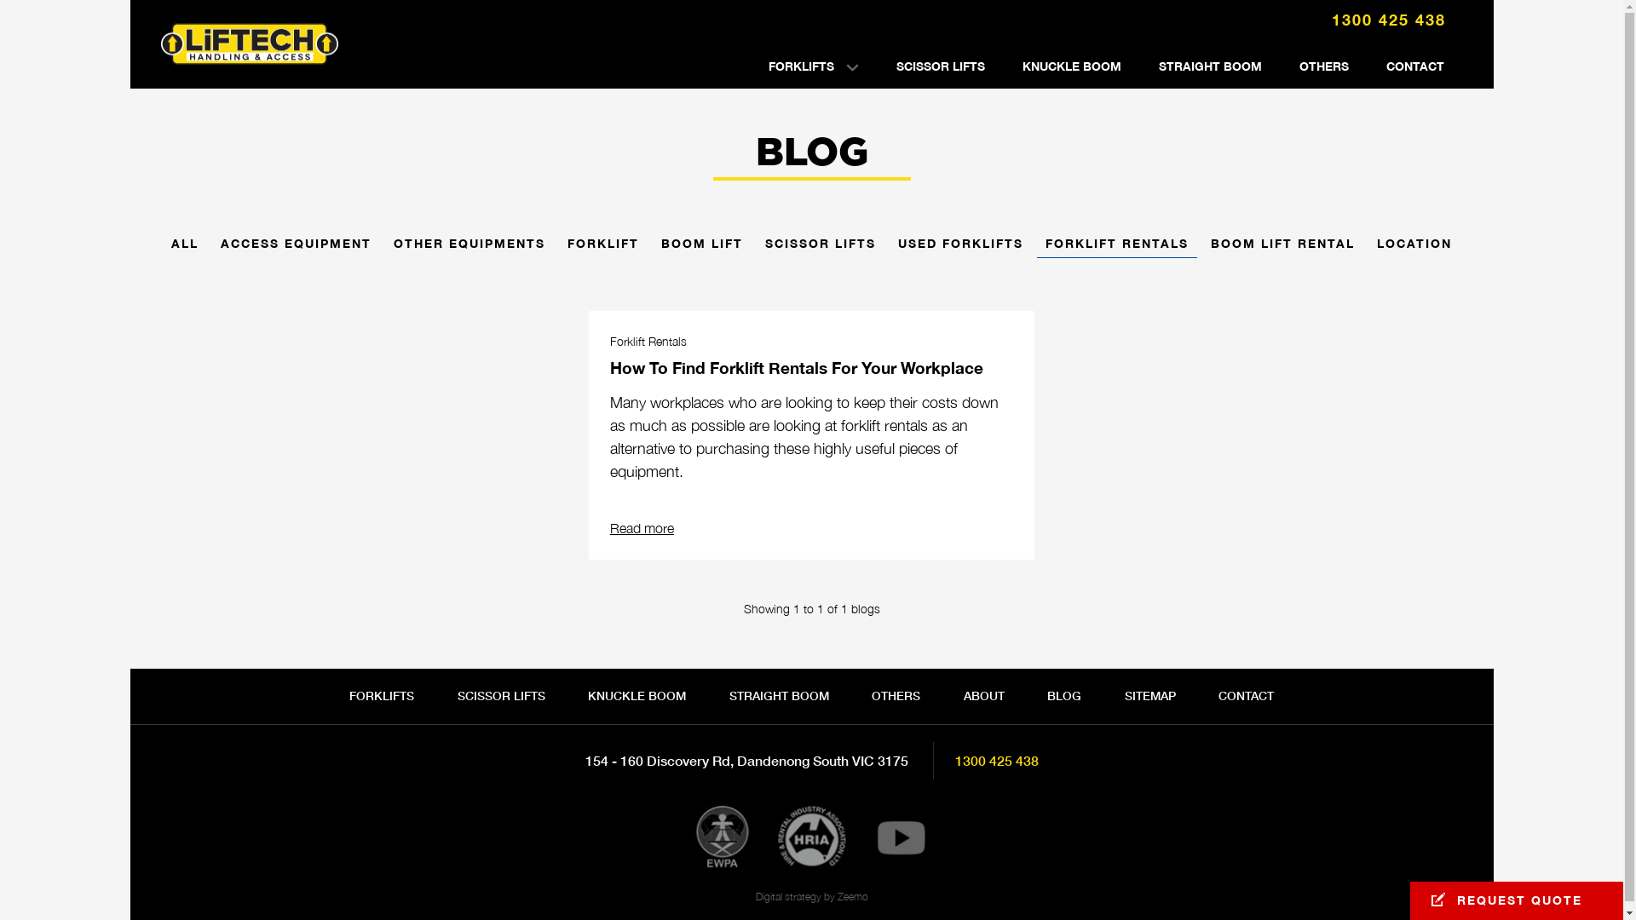  What do you see at coordinates (603, 247) in the screenshot?
I see `FORKLIFT` at bounding box center [603, 247].